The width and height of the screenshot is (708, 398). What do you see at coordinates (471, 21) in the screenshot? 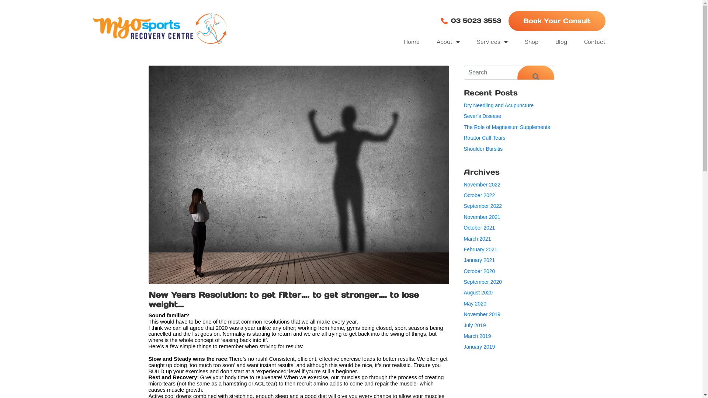
I see `03 5023 3553` at bounding box center [471, 21].